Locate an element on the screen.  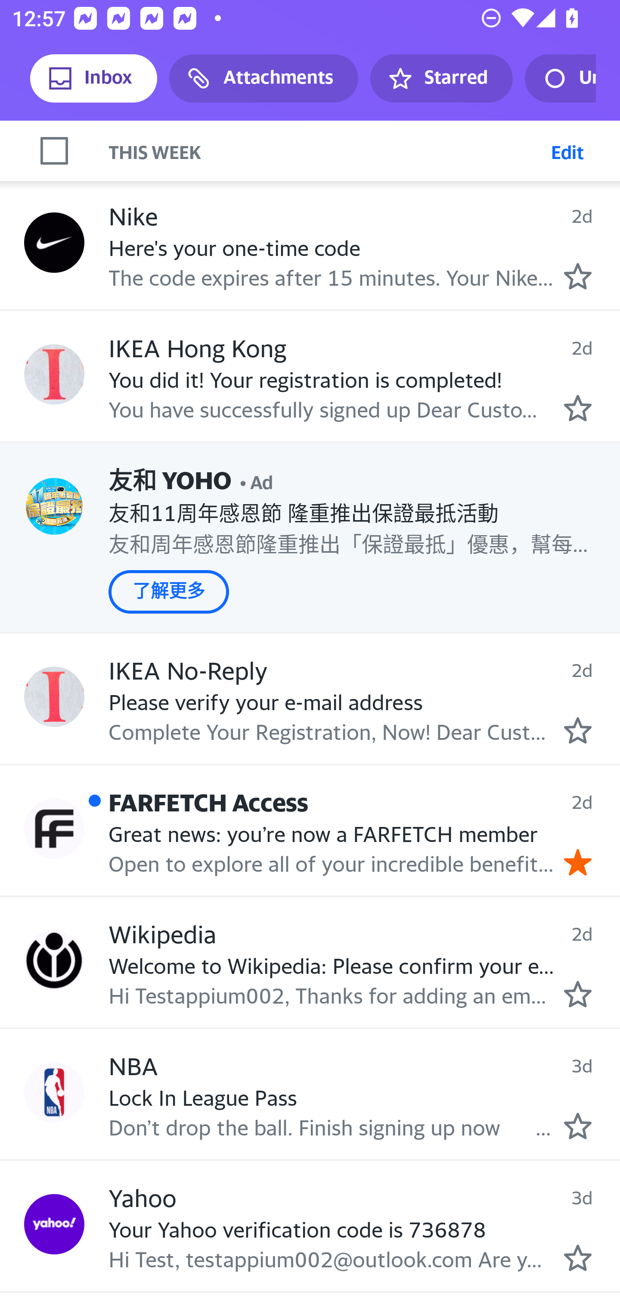
Profile
Yahoo is located at coordinates (54, 1225).